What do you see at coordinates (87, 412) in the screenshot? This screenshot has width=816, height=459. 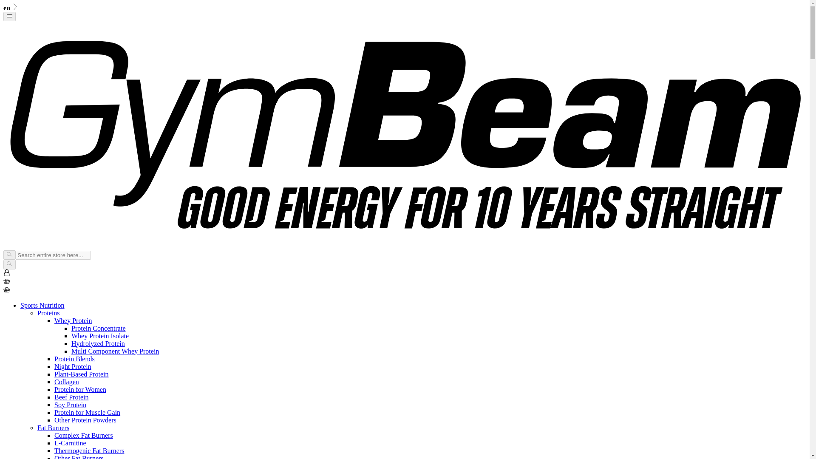 I see `Protein for Muscle Gain` at bounding box center [87, 412].